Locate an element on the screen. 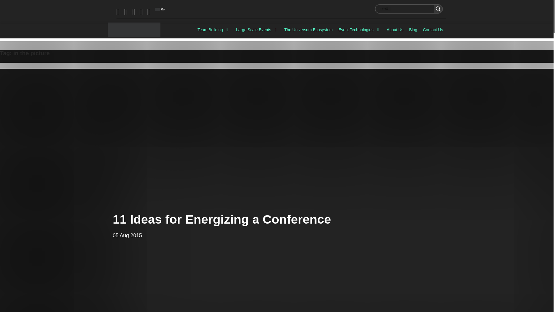 Image resolution: width=555 pixels, height=312 pixels. Linkedin is located at coordinates (149, 12).